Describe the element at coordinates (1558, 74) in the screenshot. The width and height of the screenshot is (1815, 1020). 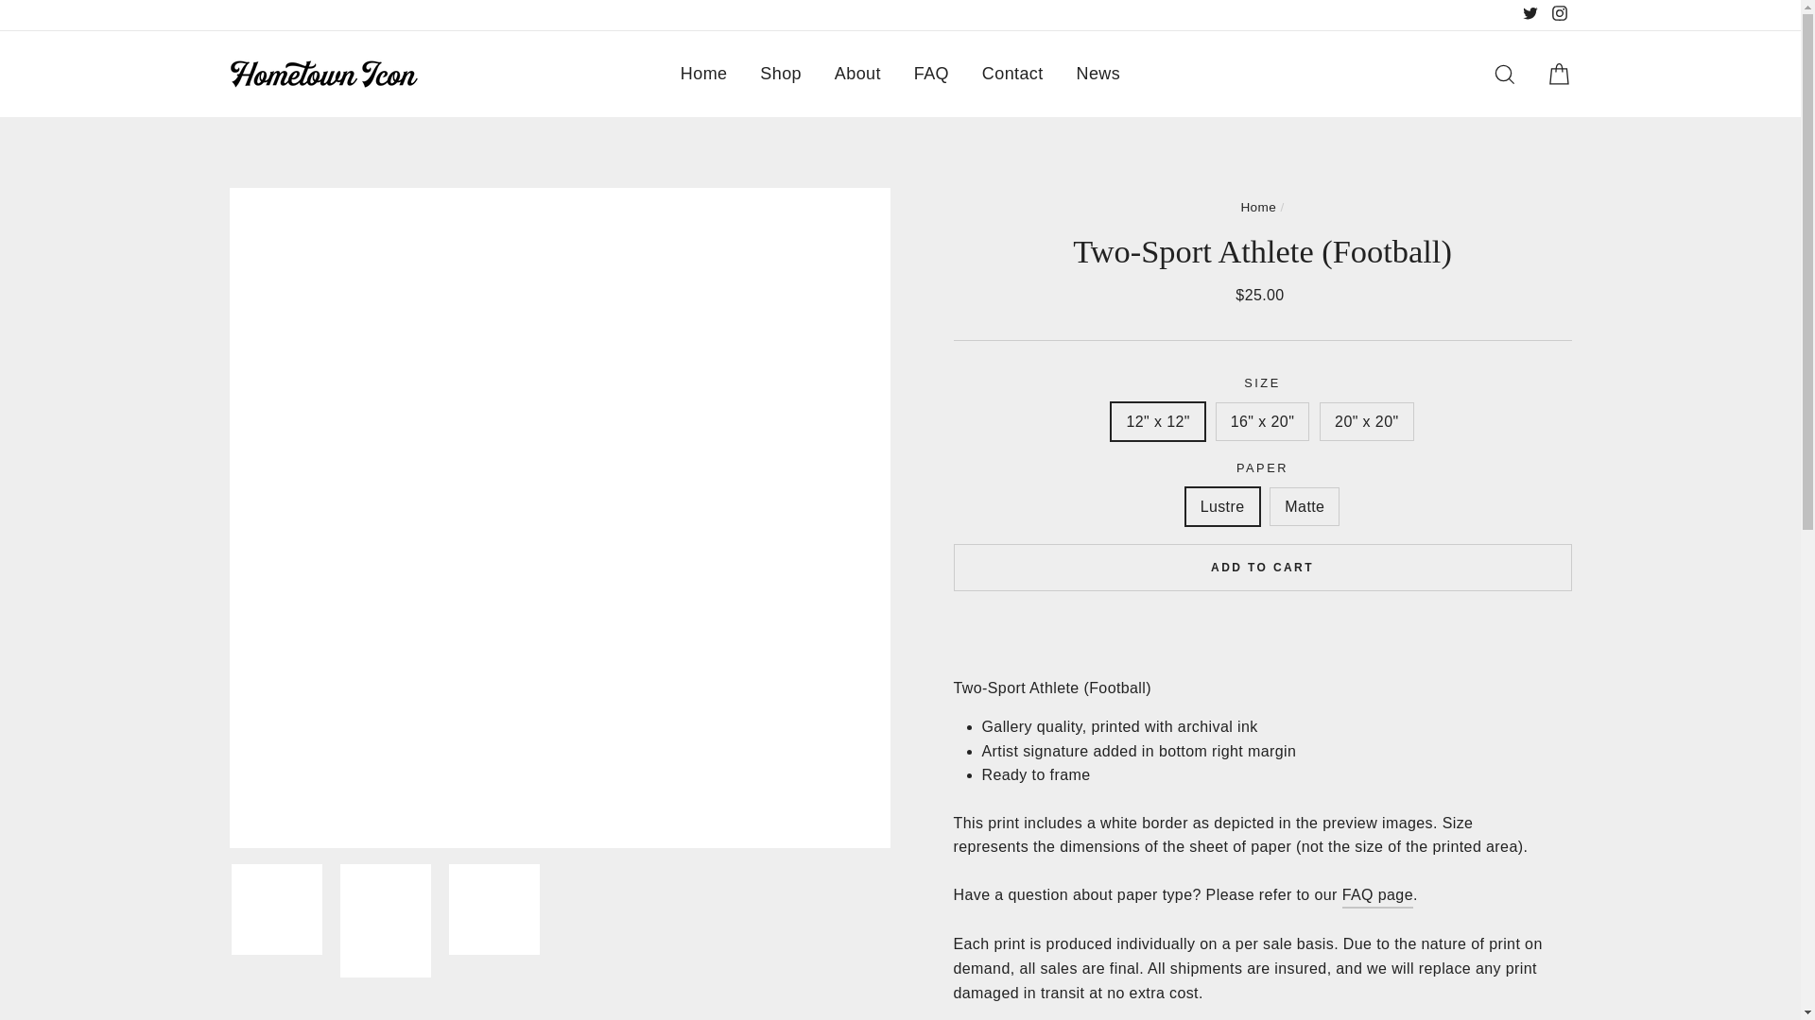
I see `Cart` at that location.